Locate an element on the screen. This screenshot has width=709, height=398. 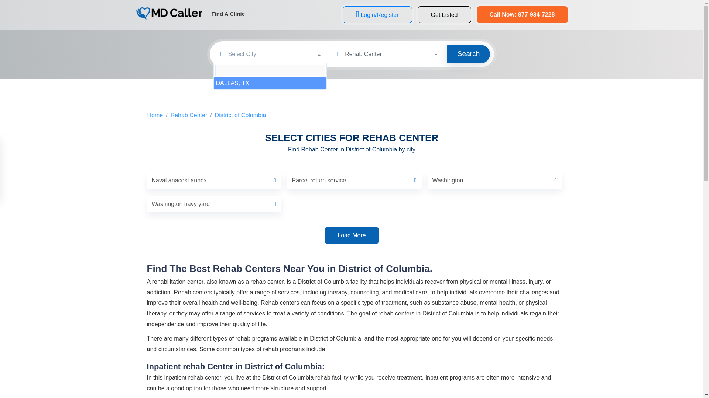
Naval anacost annex is located at coordinates (214, 180).